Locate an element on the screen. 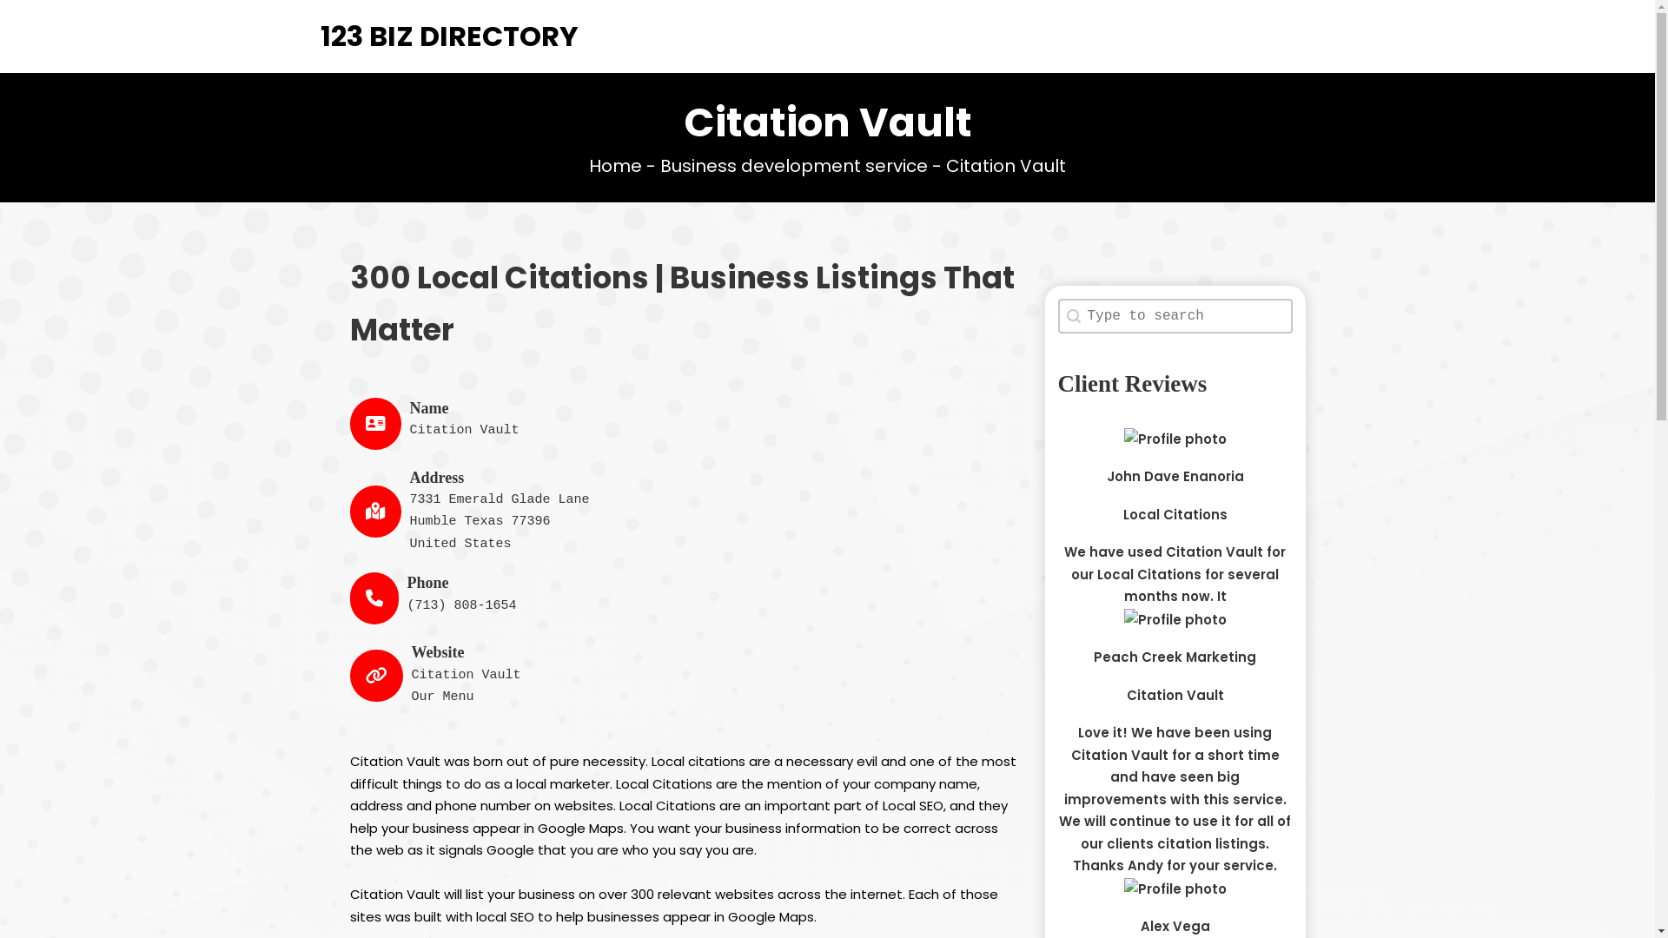  123 BIZ DIRECTORY is located at coordinates (448, 36).